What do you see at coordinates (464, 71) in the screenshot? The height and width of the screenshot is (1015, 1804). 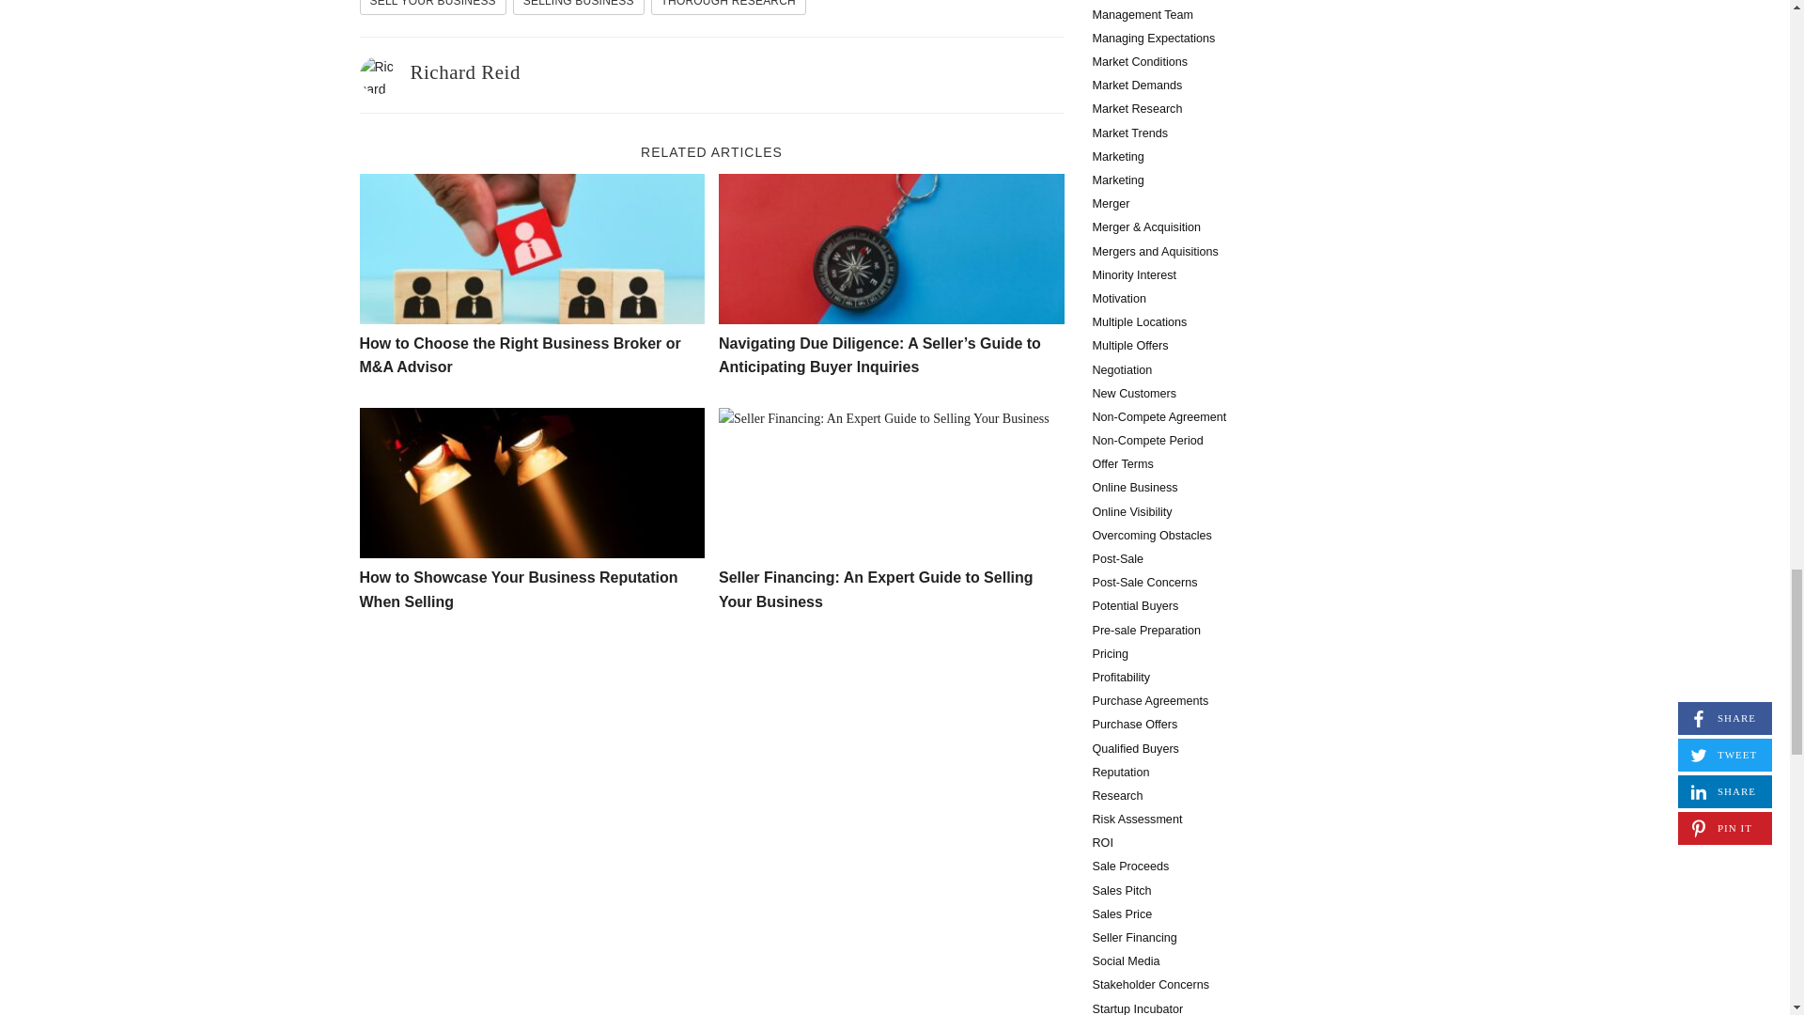 I see `Richard Reid` at bounding box center [464, 71].